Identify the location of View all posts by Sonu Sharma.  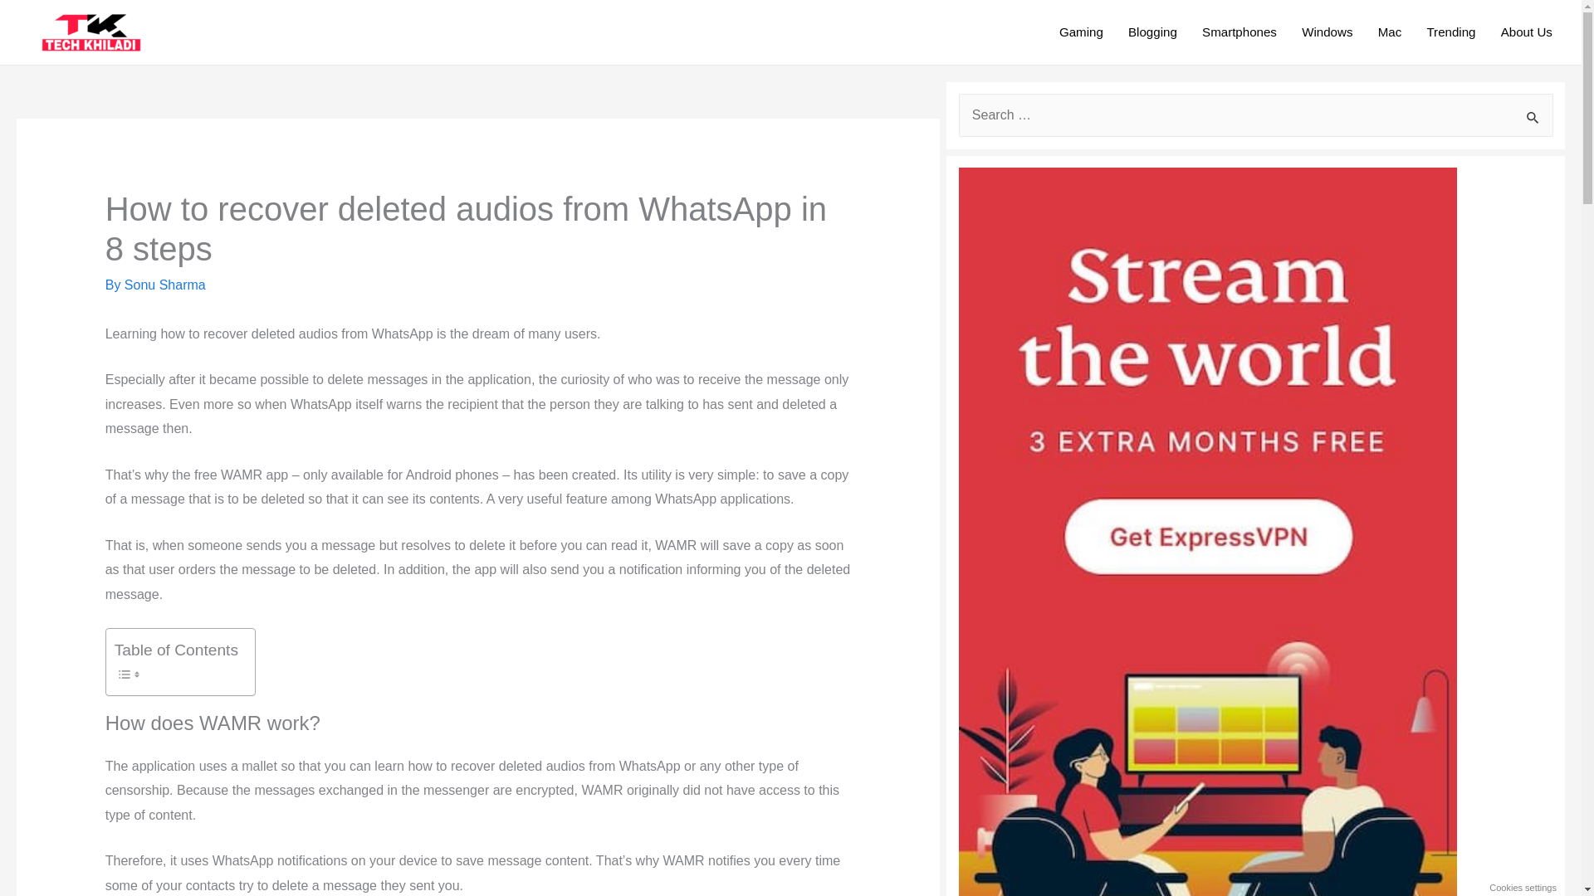
(164, 285).